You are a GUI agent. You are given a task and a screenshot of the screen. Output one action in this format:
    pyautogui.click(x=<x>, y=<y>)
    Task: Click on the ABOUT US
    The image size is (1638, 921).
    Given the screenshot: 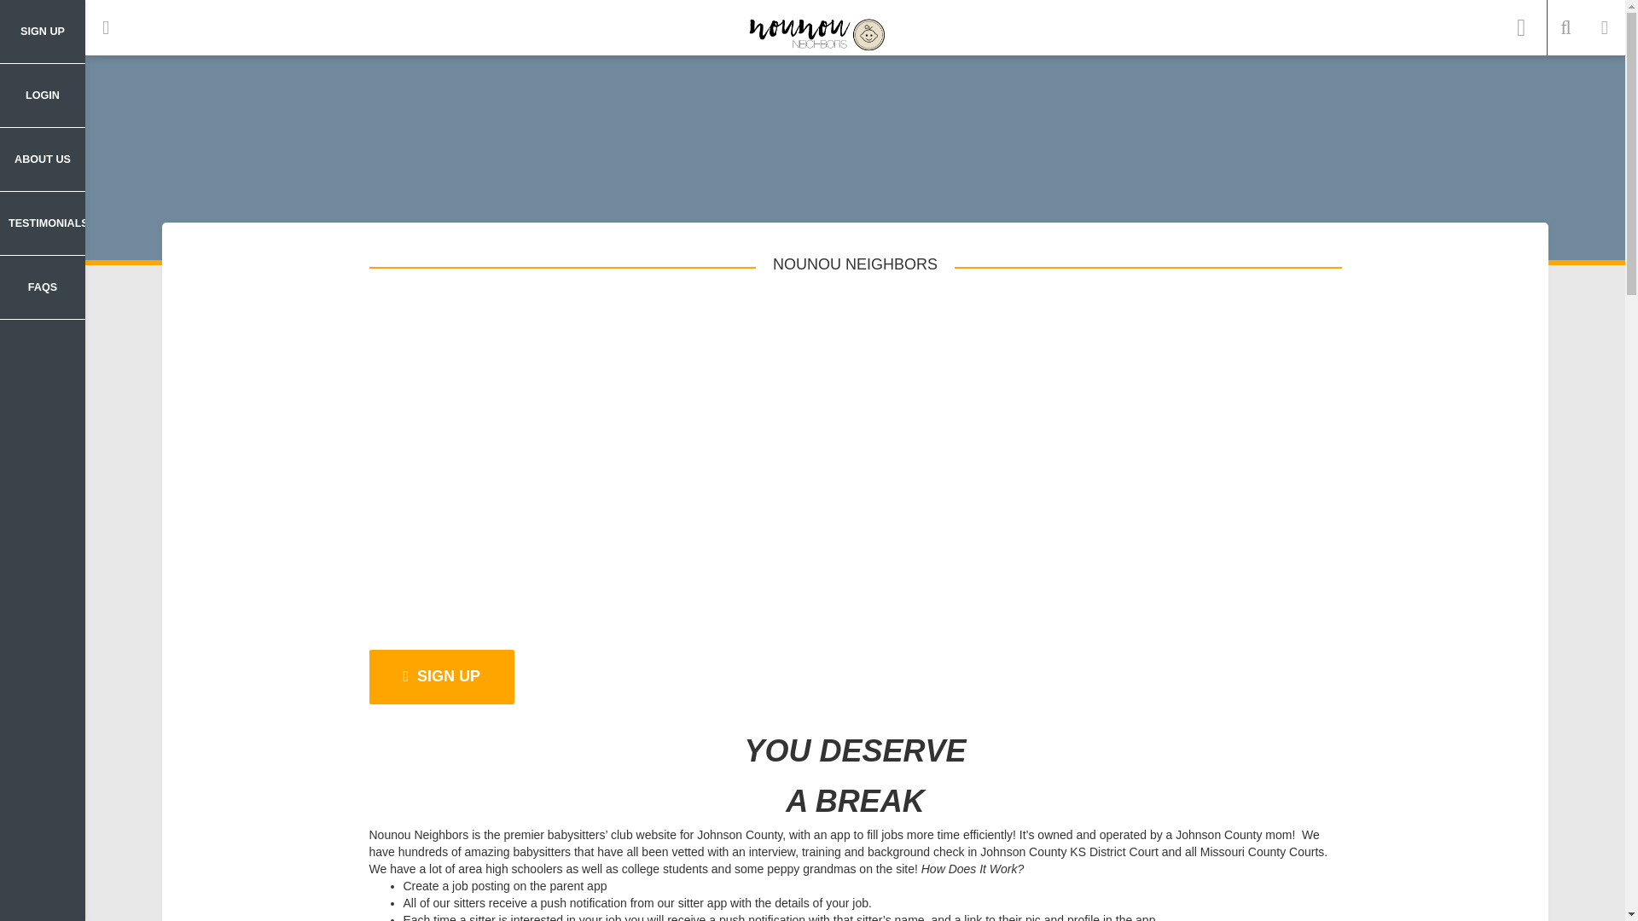 What is the action you would take?
    pyautogui.click(x=43, y=159)
    